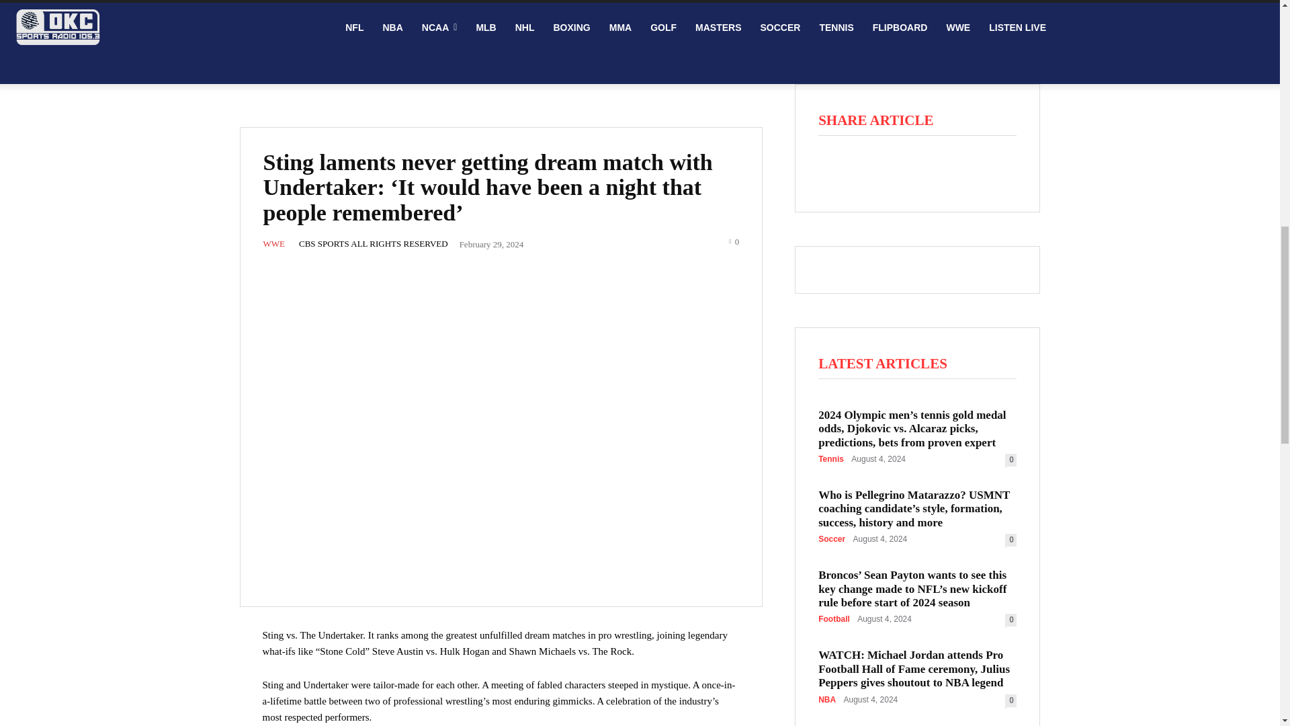  Describe the element at coordinates (572, 27) in the screenshot. I see `BOXING` at that location.